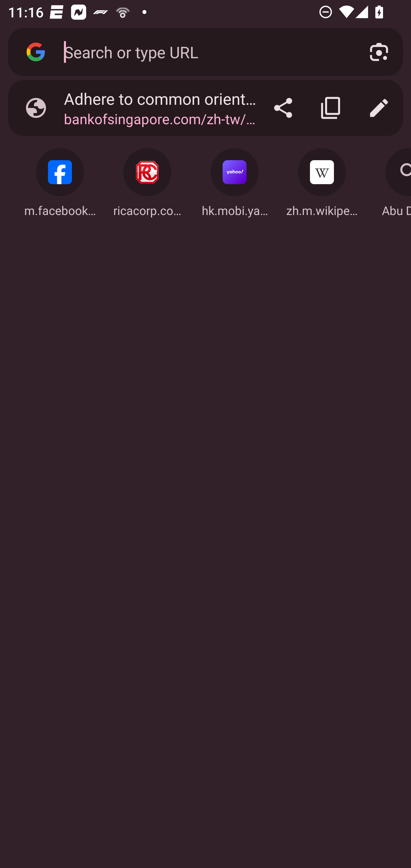 Image resolution: width=411 pixels, height=868 pixels. Describe the element at coordinates (379, 108) in the screenshot. I see `Edit` at that location.